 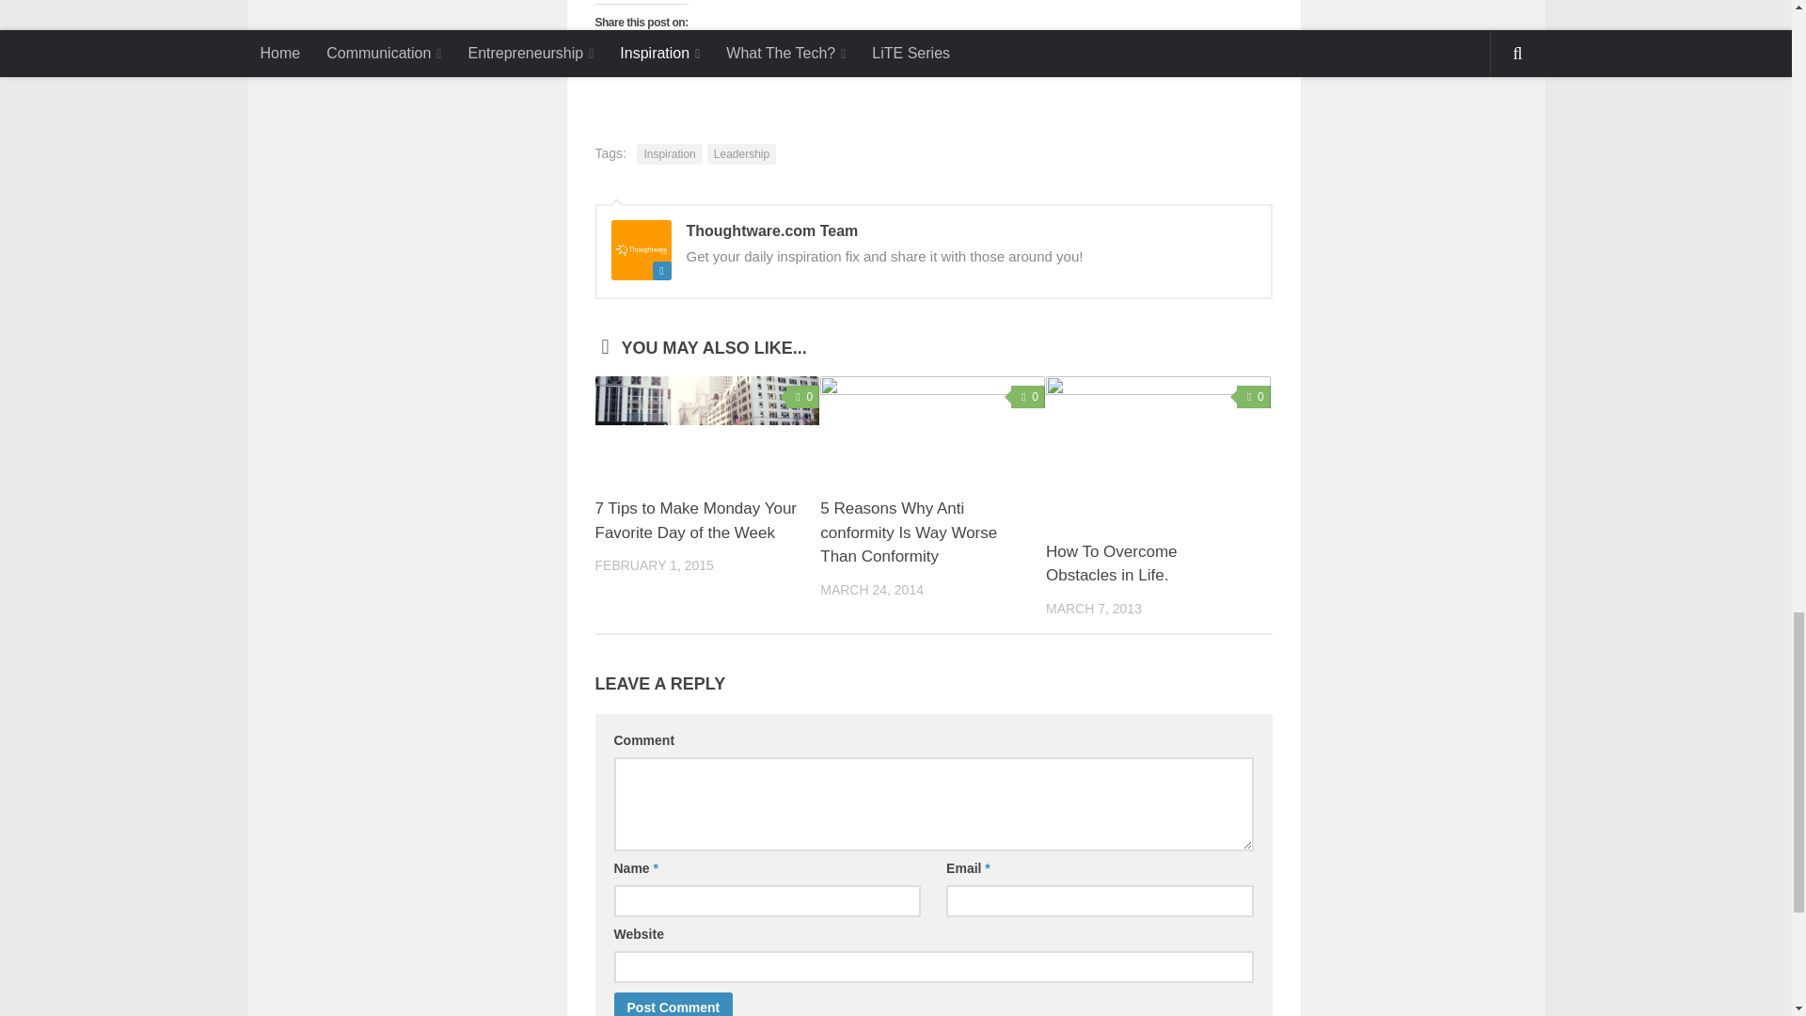 What do you see at coordinates (645, 56) in the screenshot?
I see `Click to share on Twitter` at bounding box center [645, 56].